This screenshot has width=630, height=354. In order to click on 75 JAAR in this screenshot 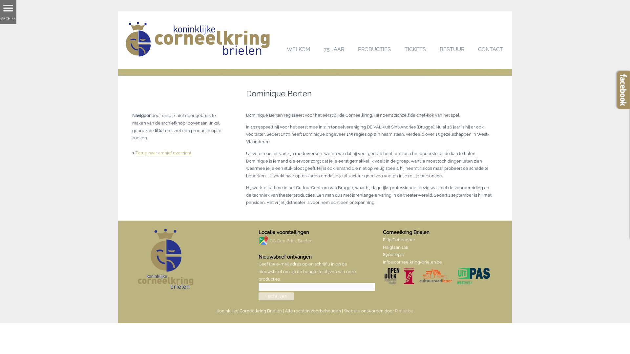, I will do `click(334, 49)`.